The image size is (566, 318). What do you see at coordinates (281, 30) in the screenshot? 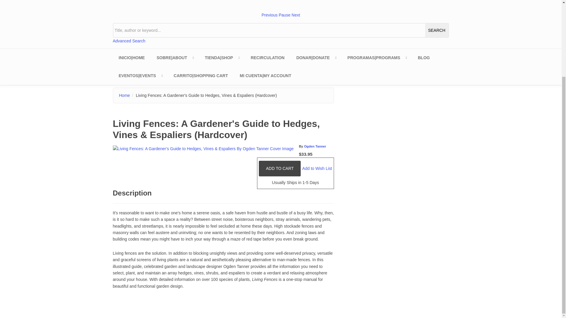
I see `Title, author or keyword...` at bounding box center [281, 30].